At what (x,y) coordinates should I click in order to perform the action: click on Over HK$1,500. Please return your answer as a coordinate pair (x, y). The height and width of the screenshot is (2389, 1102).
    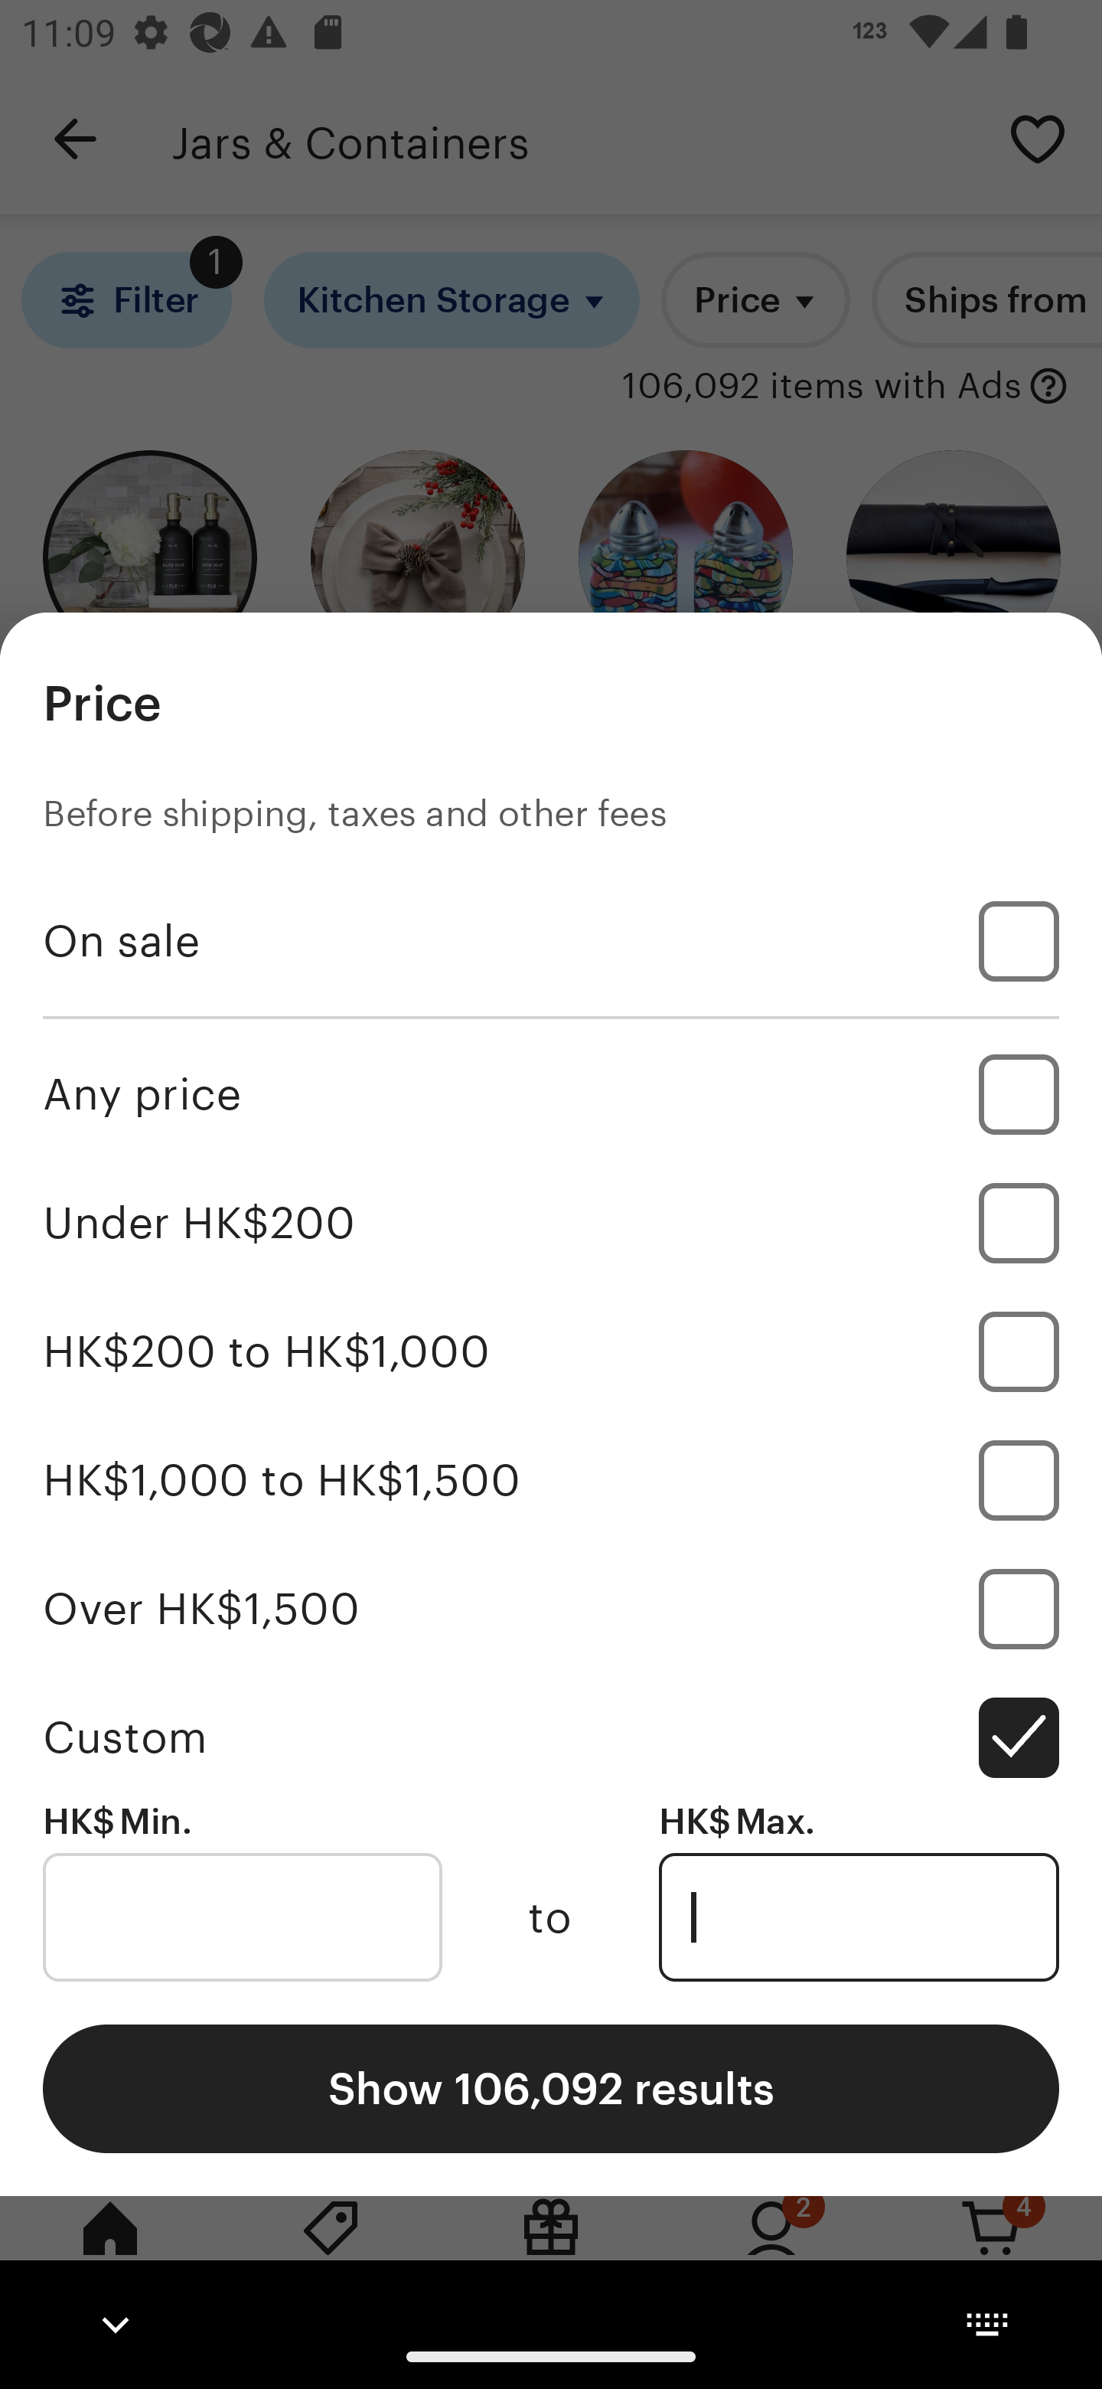
    Looking at the image, I should click on (551, 1608).